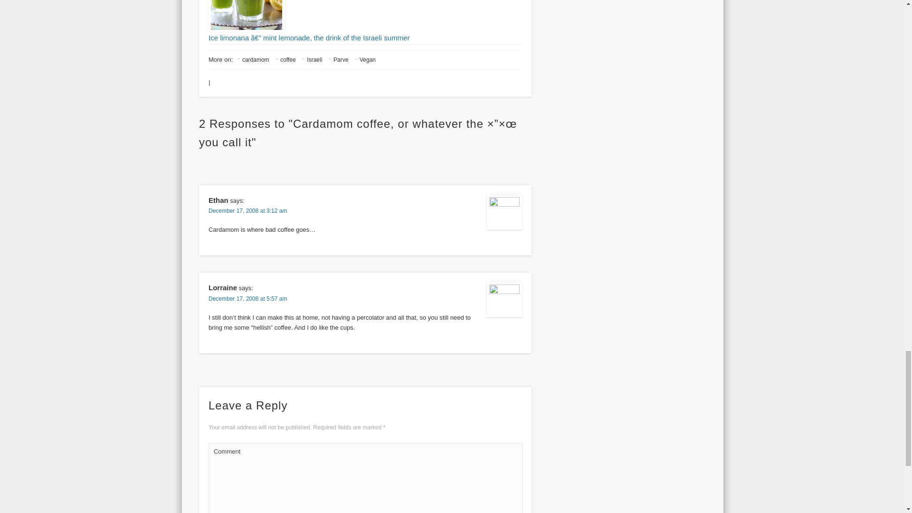  I want to click on Parve, so click(338, 60).